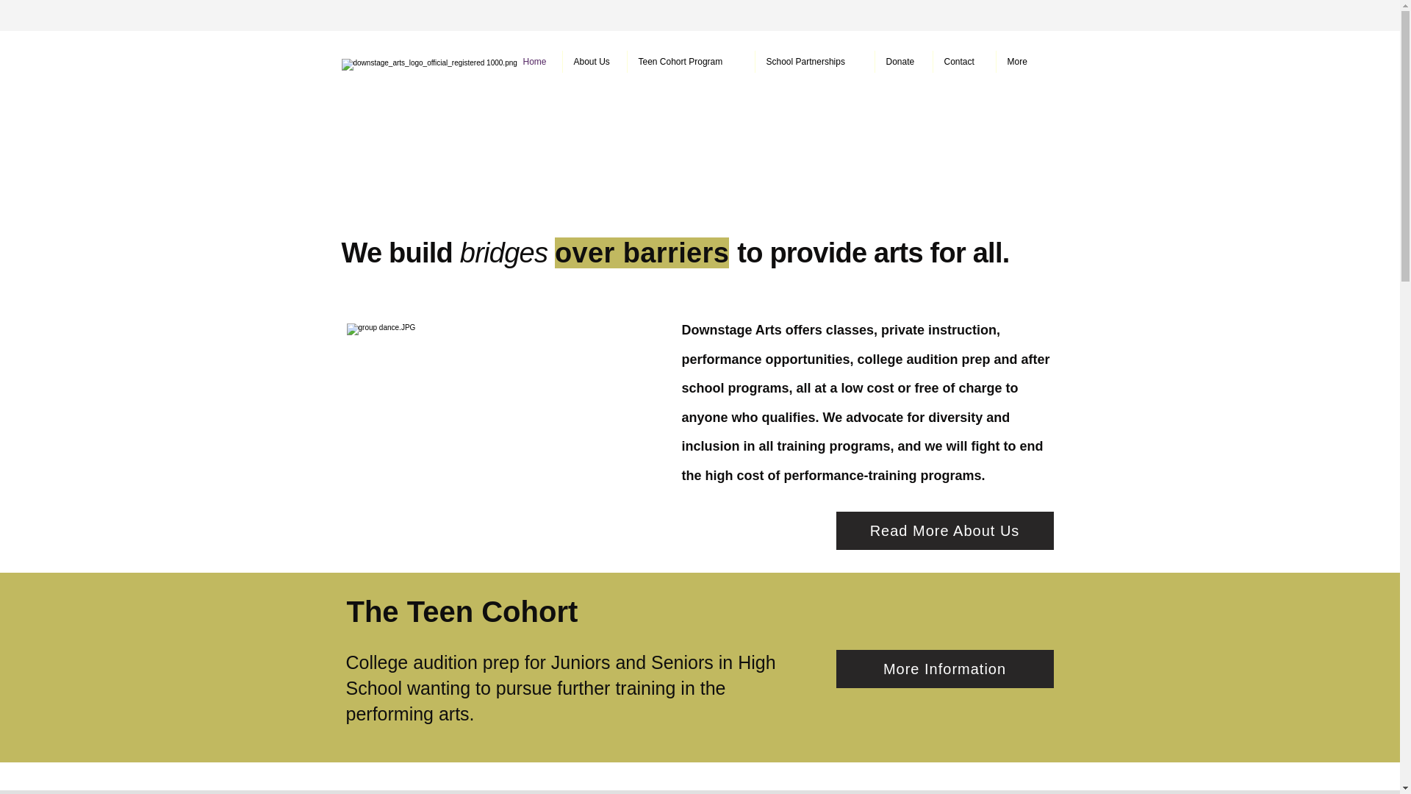  What do you see at coordinates (536, 62) in the screenshot?
I see `Home` at bounding box center [536, 62].